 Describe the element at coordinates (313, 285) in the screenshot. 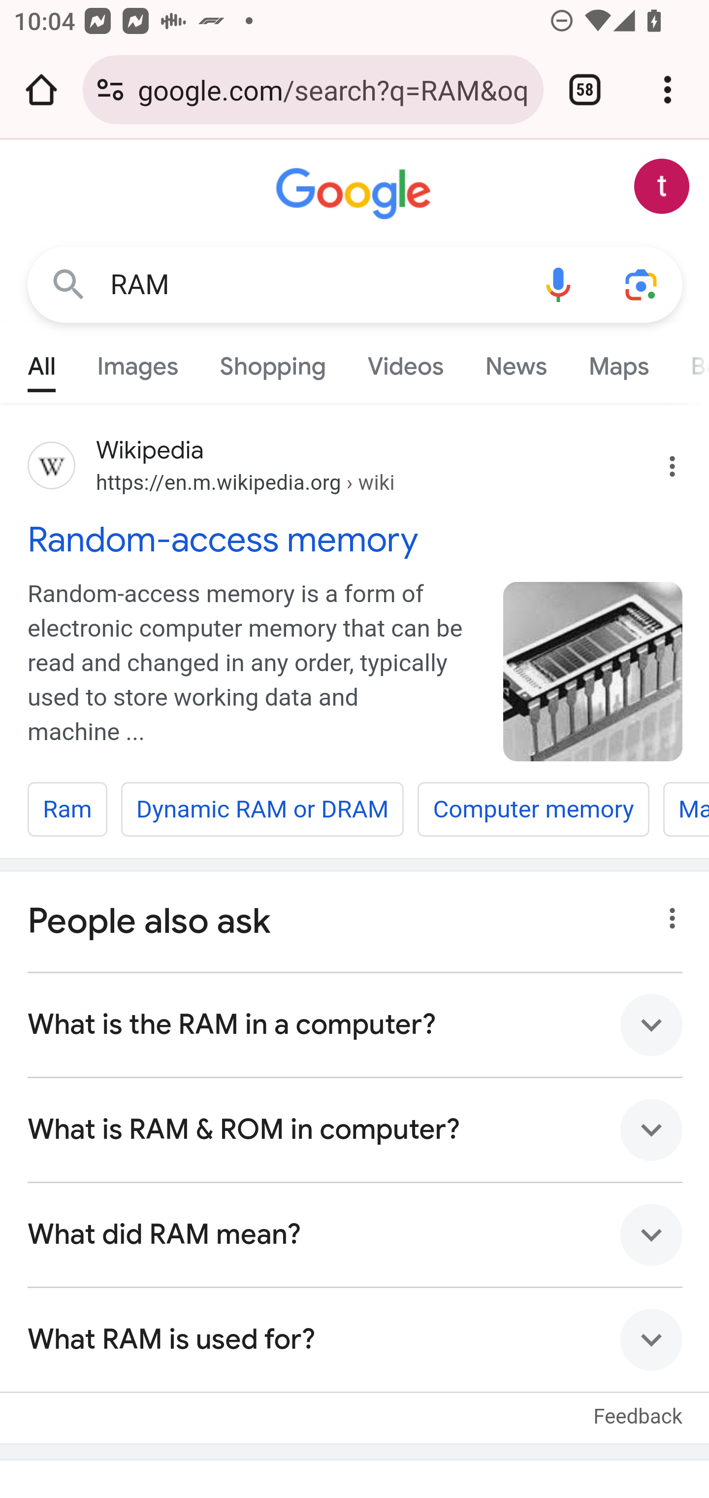

I see `RAM` at that location.